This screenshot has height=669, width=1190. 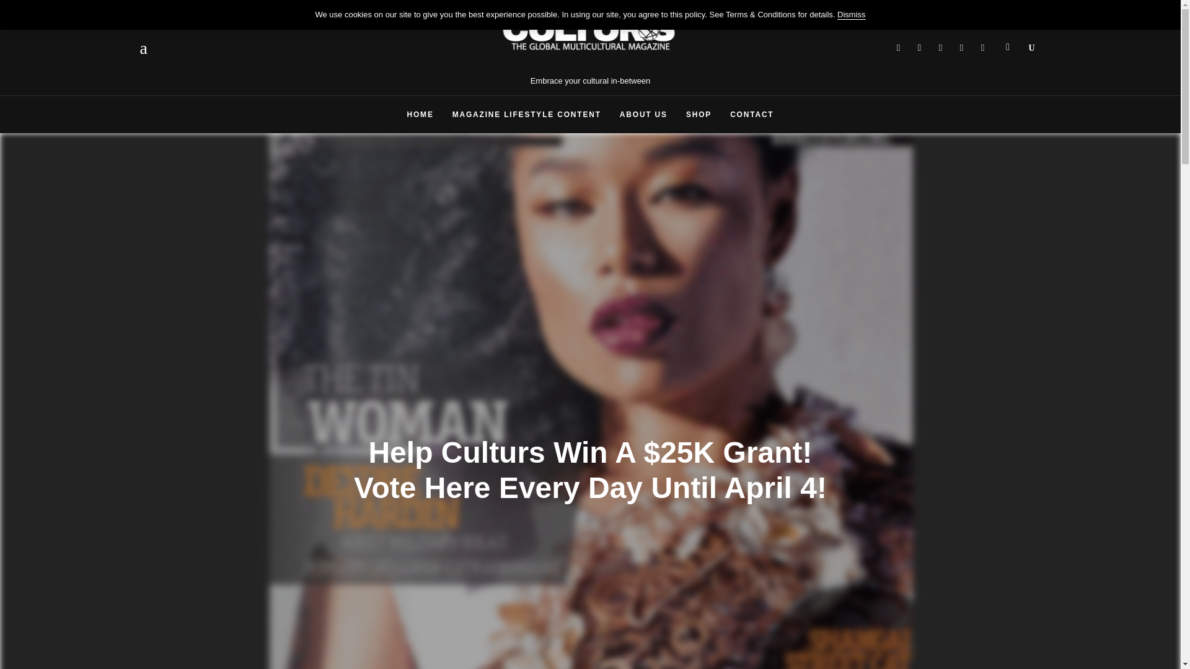 What do you see at coordinates (983, 47) in the screenshot?
I see `CULTURS INSTAGRAM` at bounding box center [983, 47].